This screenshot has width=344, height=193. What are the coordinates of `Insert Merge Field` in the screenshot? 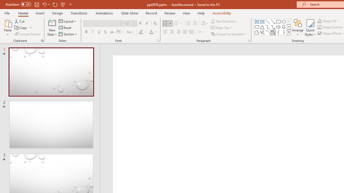 It's located at (249, 36).